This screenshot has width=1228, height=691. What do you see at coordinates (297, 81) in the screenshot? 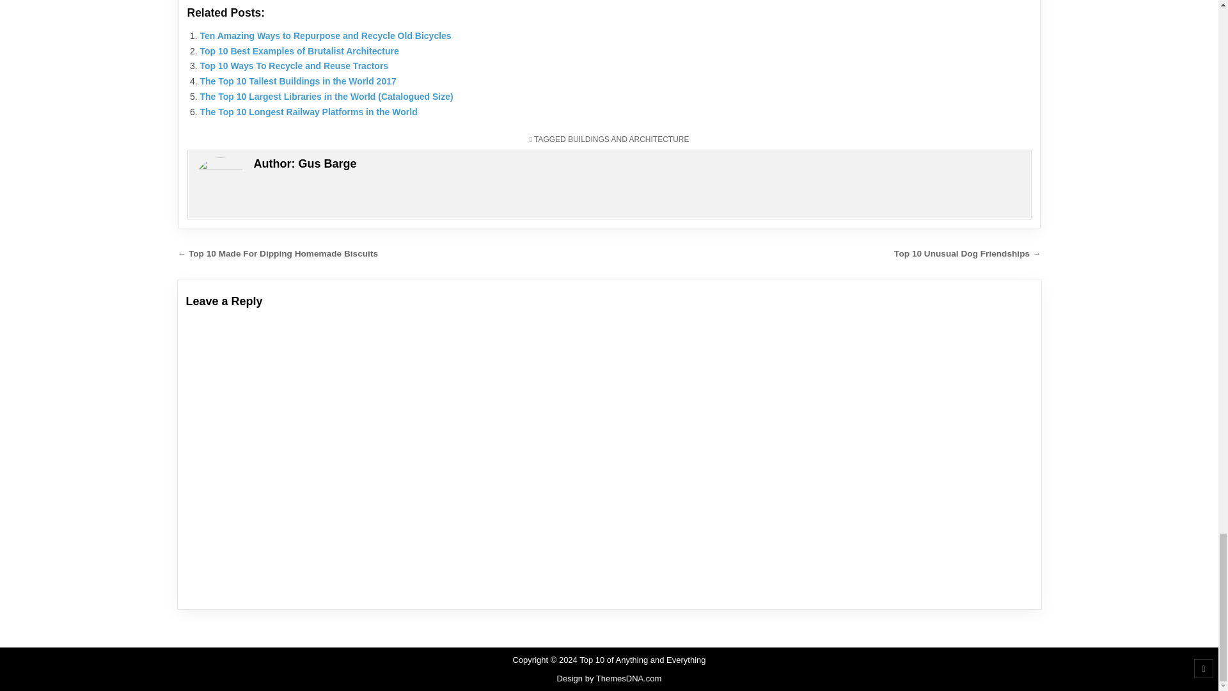
I see `The Top 10 Tallest Buildings in the World 2017` at bounding box center [297, 81].